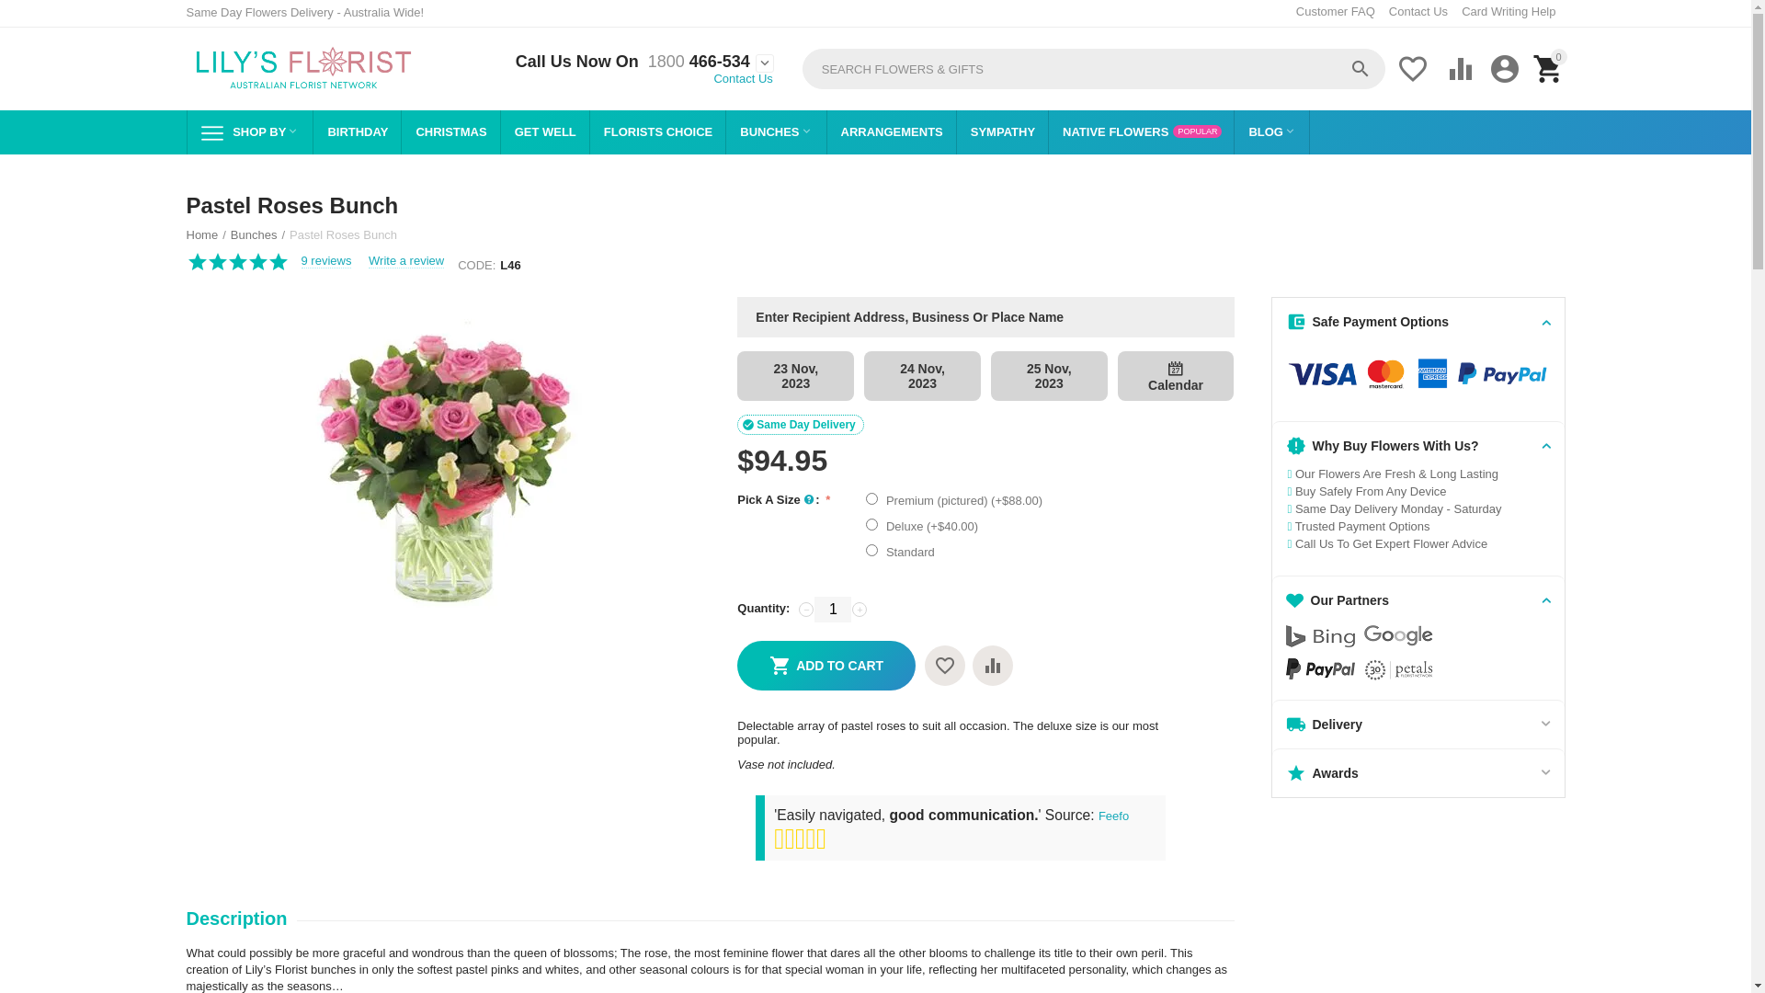  Describe the element at coordinates (254, 235) in the screenshot. I see `Bunches` at that location.